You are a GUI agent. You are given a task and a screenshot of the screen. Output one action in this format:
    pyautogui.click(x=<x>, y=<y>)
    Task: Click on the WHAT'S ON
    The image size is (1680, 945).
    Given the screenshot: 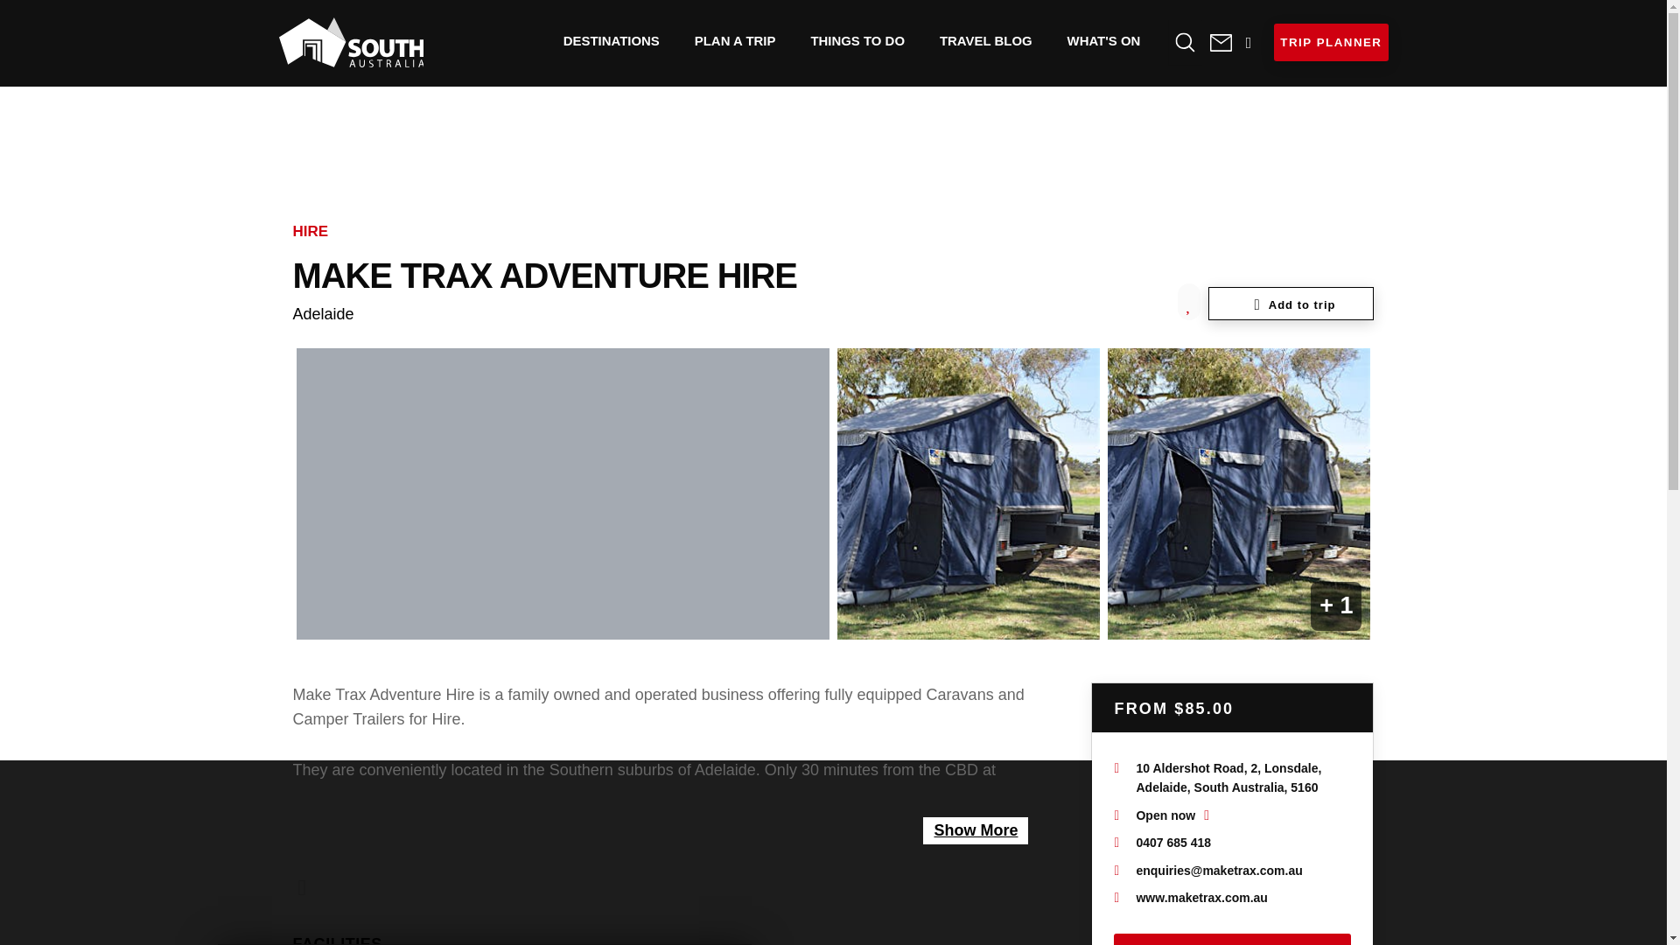 What is the action you would take?
    pyautogui.click(x=1104, y=40)
    